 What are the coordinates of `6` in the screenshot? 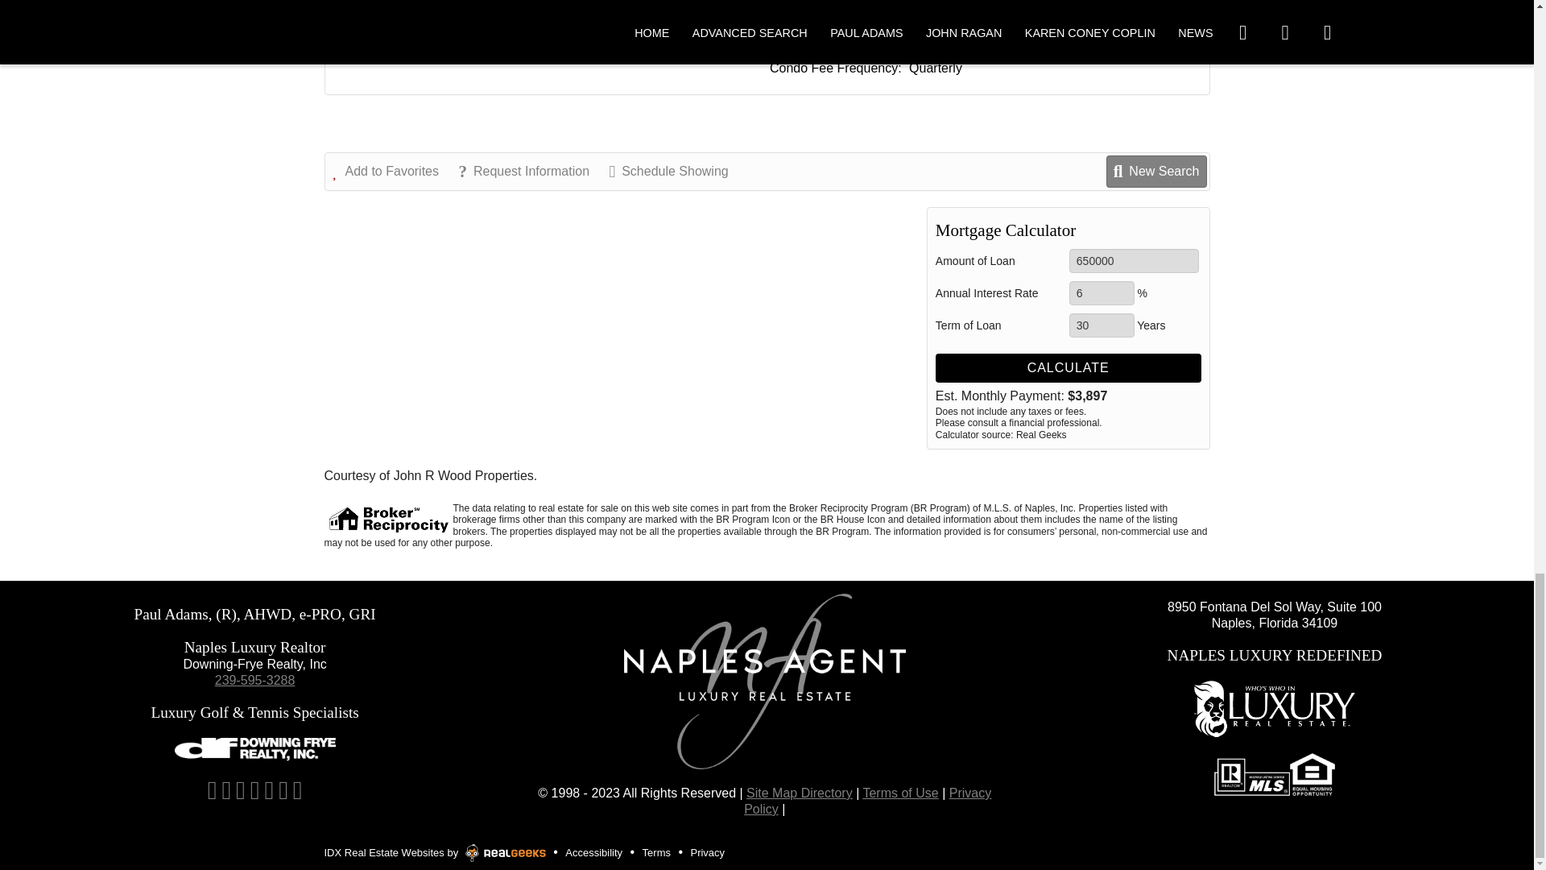 It's located at (1102, 293).